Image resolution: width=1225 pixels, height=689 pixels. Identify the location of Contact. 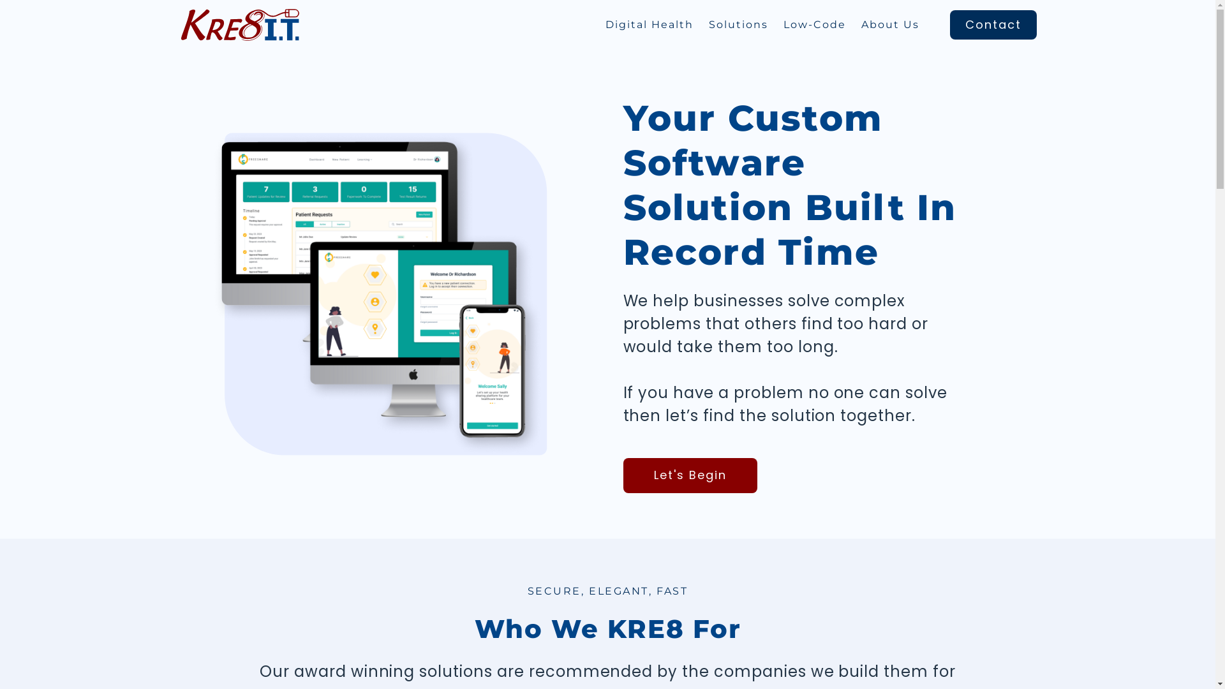
(999, 26).